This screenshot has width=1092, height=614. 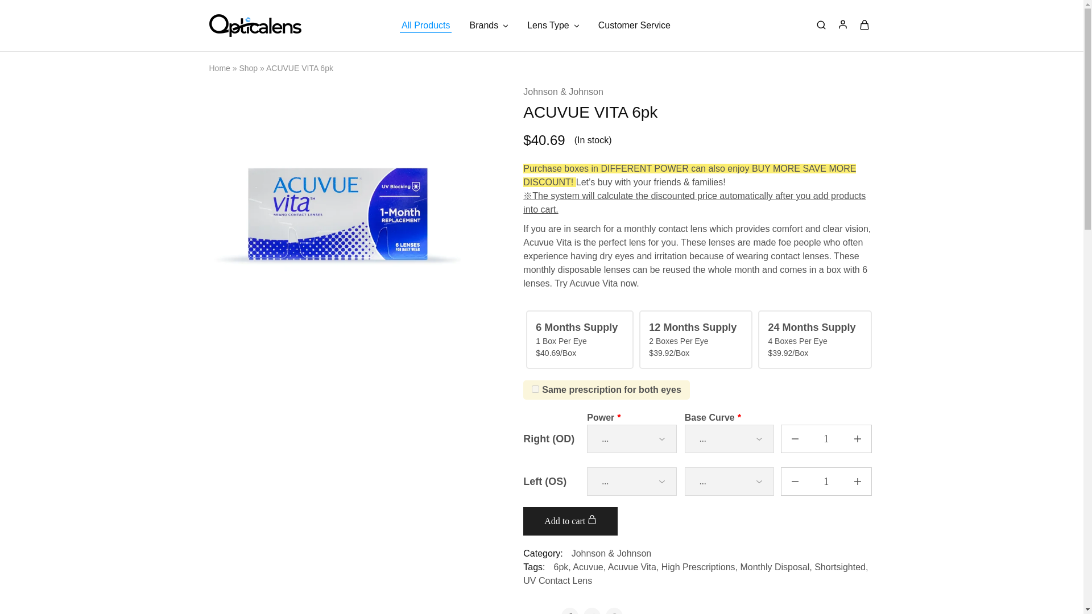 I want to click on Add to cart, so click(x=570, y=521).